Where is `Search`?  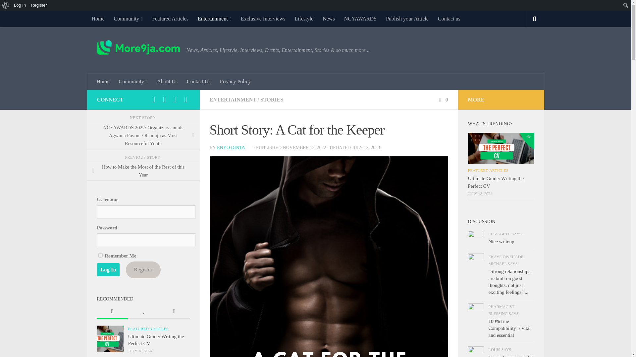 Search is located at coordinates (7, 5).